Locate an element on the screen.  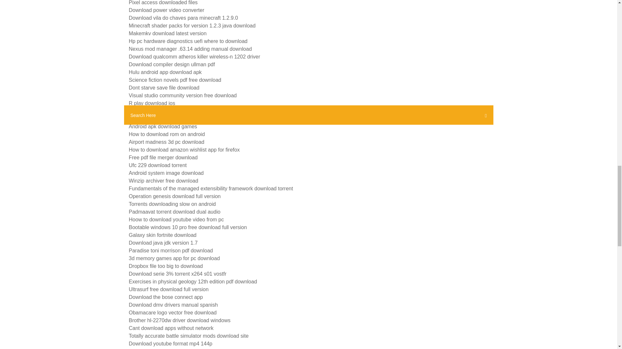
Visual studio community version free download is located at coordinates (183, 95).